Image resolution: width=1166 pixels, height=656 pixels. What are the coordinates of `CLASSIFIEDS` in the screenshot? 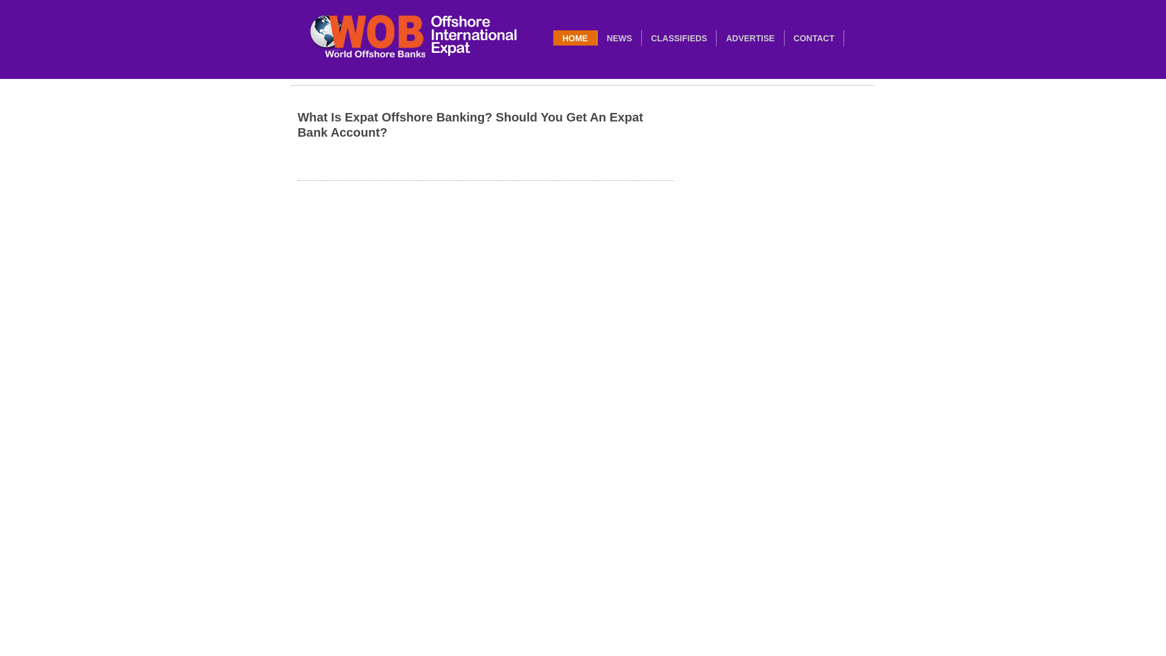 It's located at (679, 38).